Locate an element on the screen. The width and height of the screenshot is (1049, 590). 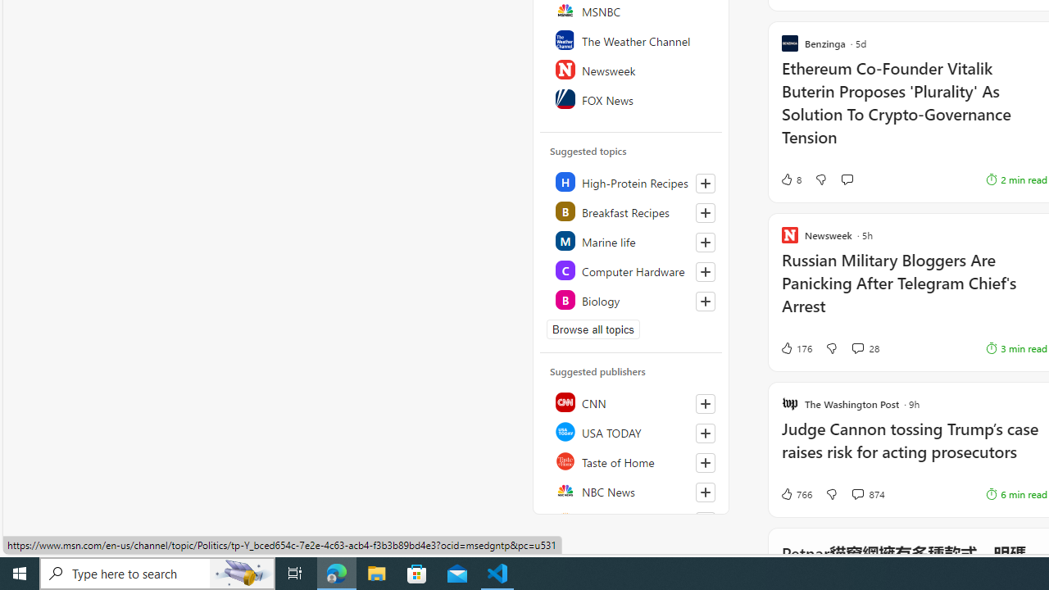
Follow this source is located at coordinates (705, 492).